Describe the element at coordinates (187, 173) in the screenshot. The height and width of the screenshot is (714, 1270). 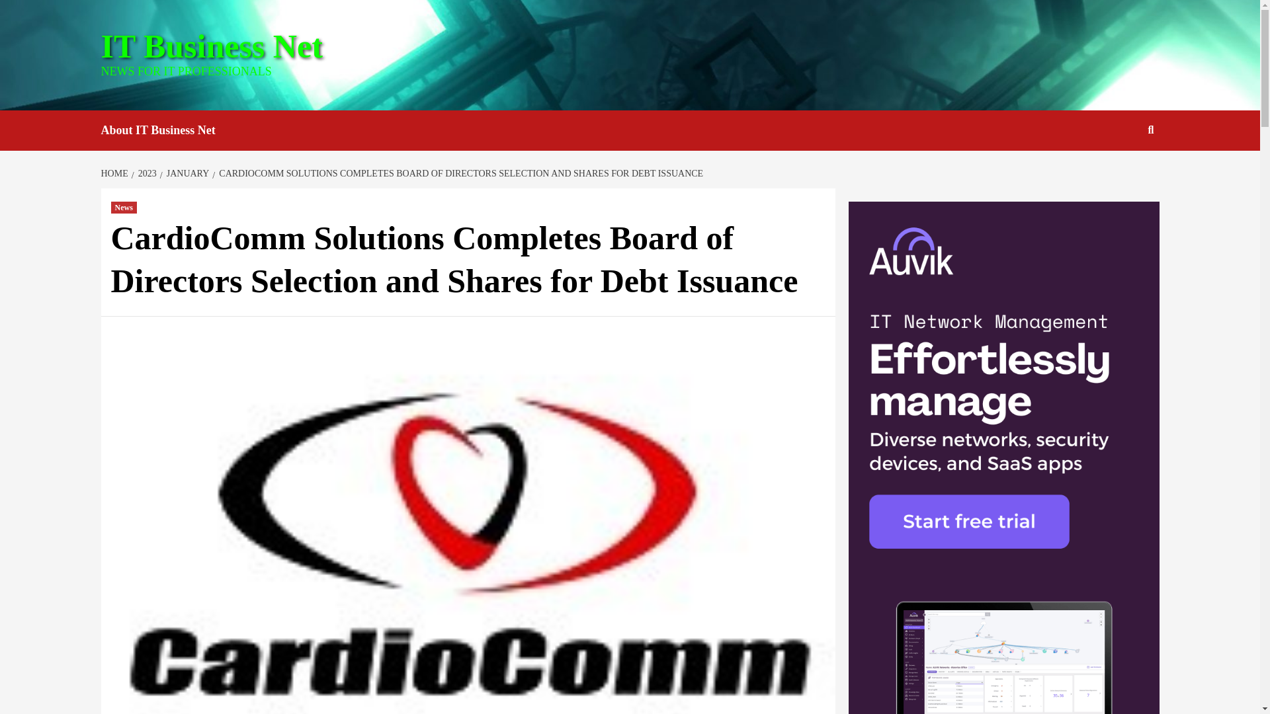
I see `JANUARY` at that location.